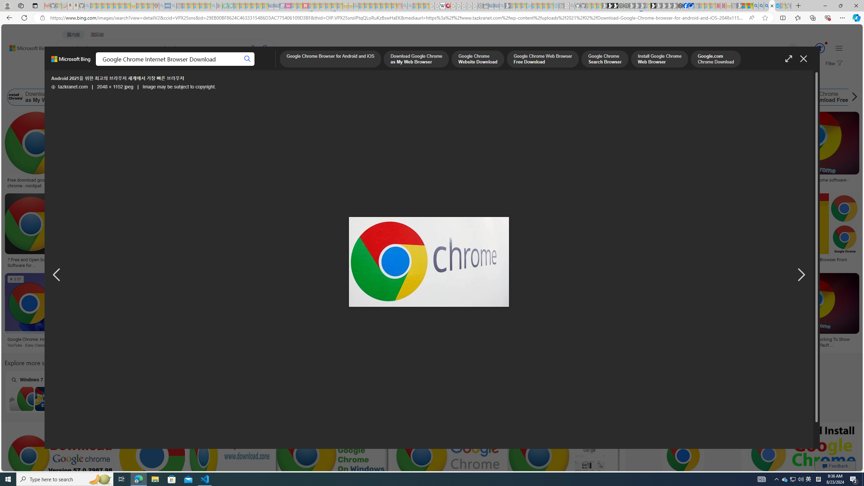  I want to click on License, so click(224, 80).